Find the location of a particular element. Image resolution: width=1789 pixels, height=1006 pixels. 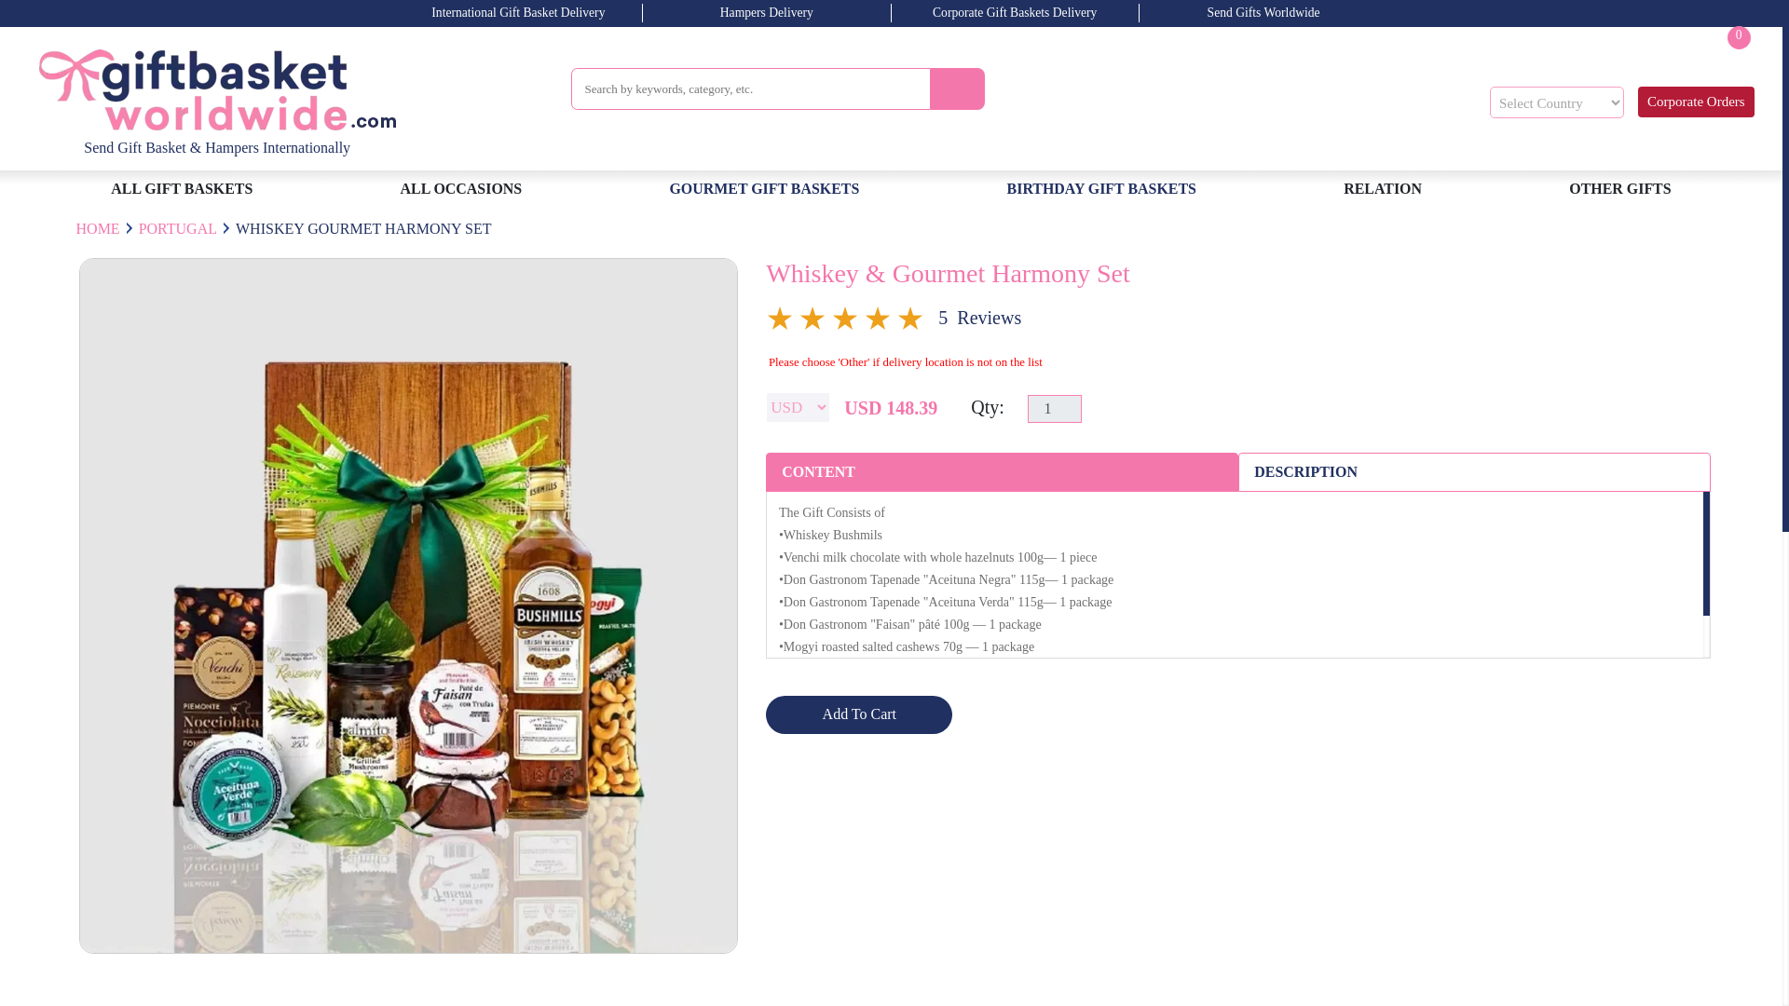

Corporate Orders is located at coordinates (460, 188).